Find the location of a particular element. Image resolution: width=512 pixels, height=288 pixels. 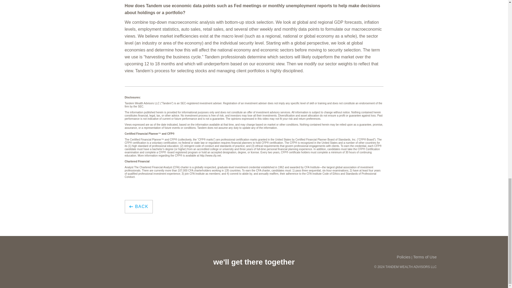

BACK is located at coordinates (139, 206).